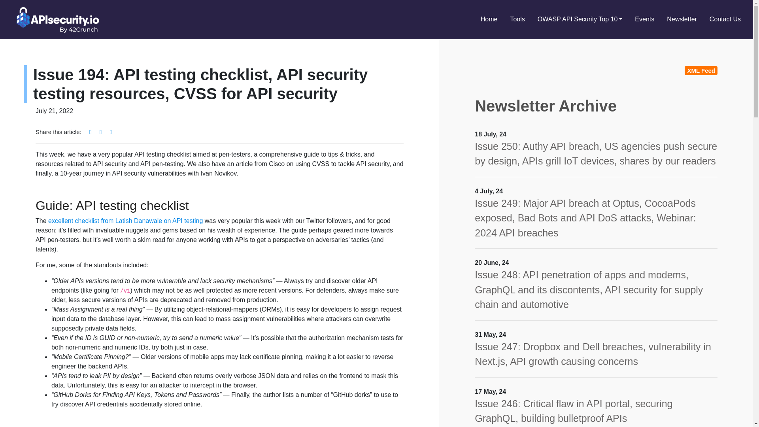 Image resolution: width=759 pixels, height=427 pixels. Describe the element at coordinates (725, 20) in the screenshot. I see `Contact Us` at that location.